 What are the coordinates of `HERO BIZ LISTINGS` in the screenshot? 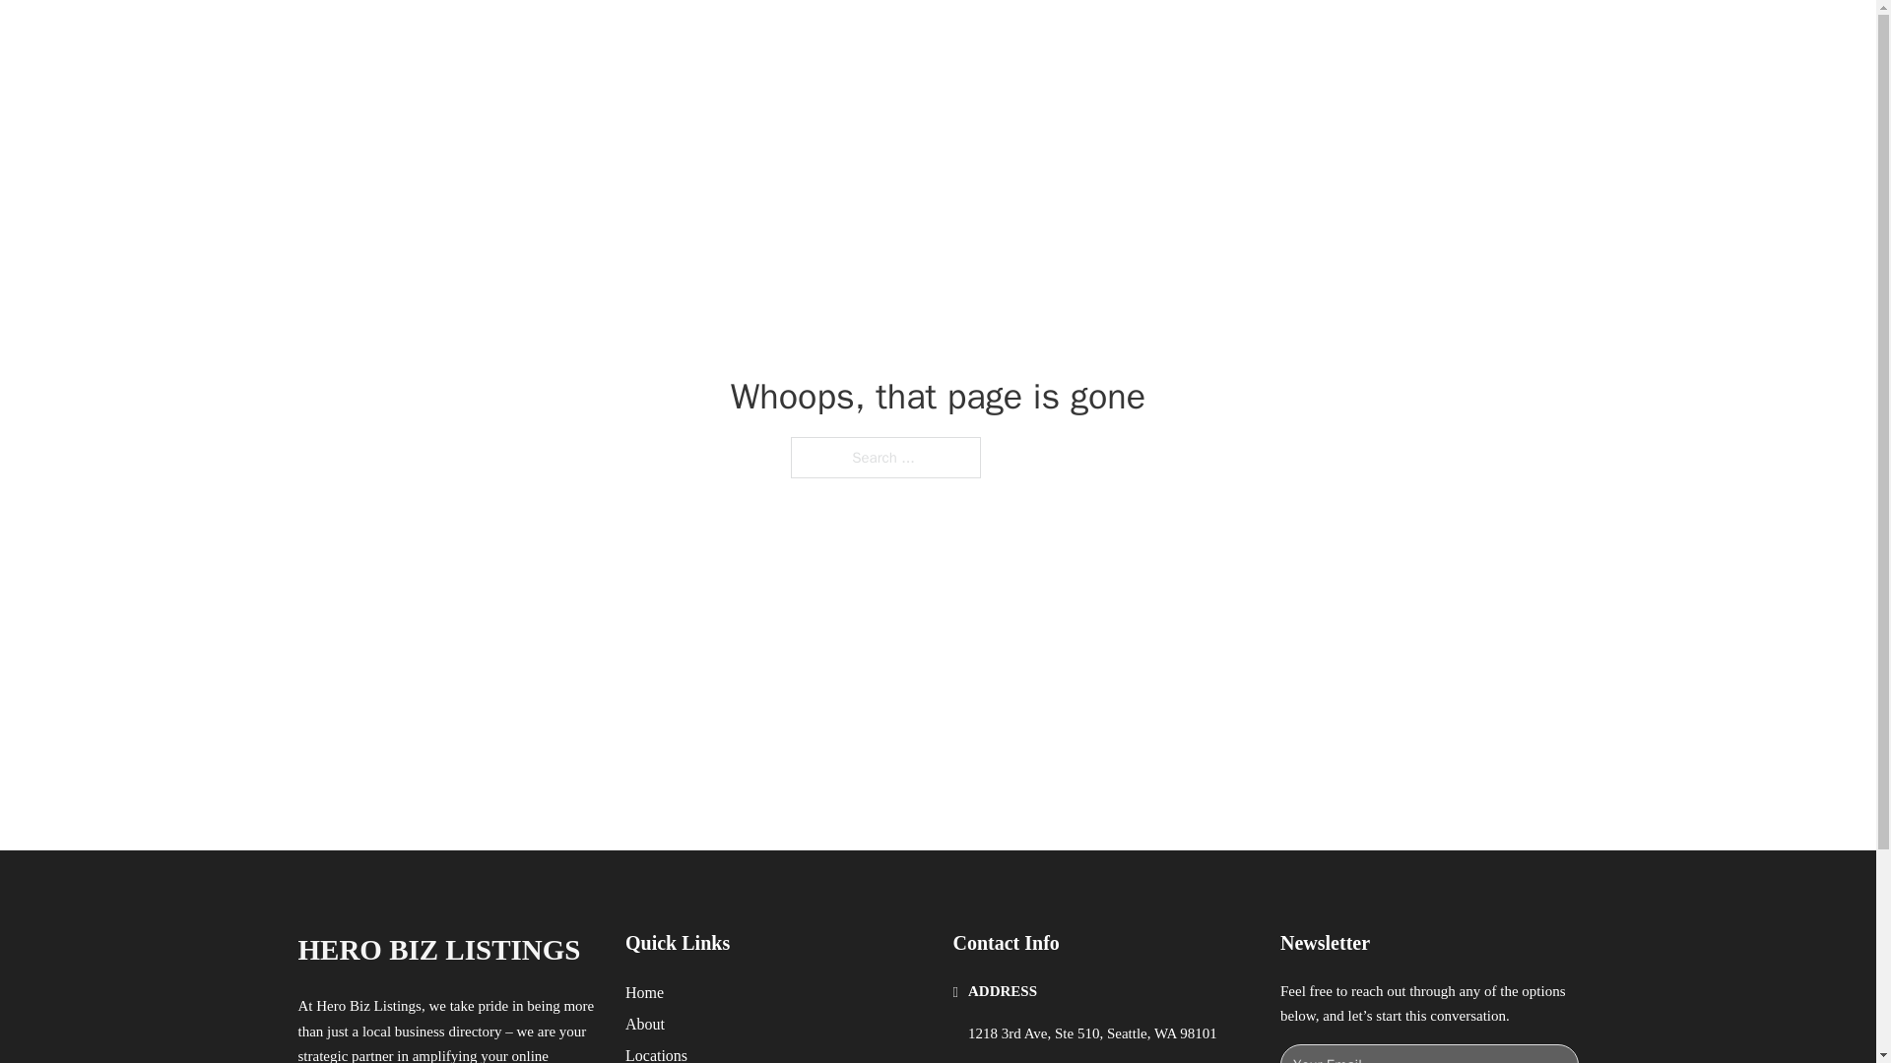 It's located at (438, 950).